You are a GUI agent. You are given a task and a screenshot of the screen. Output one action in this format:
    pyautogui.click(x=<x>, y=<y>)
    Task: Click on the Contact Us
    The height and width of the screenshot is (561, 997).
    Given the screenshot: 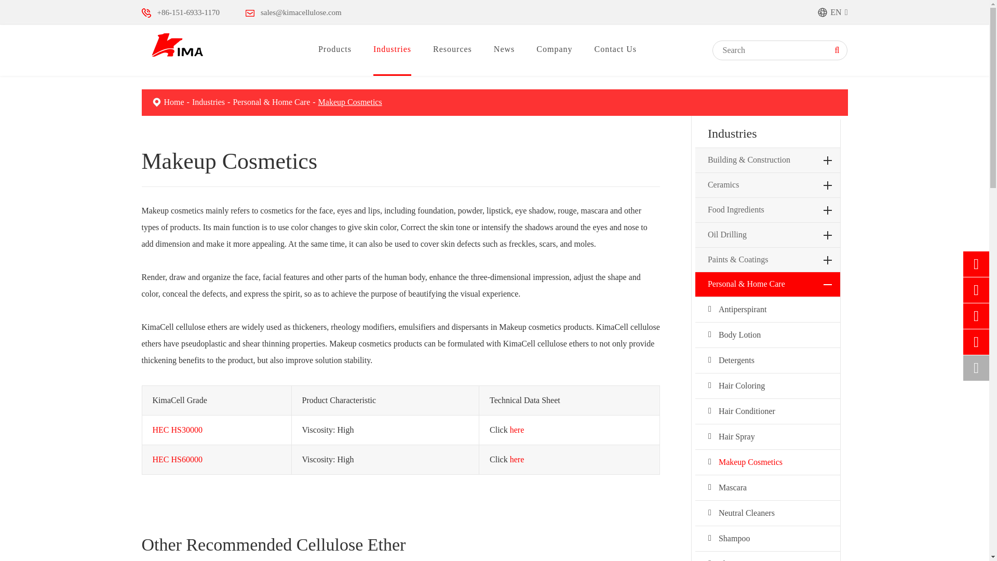 What is the action you would take?
    pyautogui.click(x=145, y=12)
    